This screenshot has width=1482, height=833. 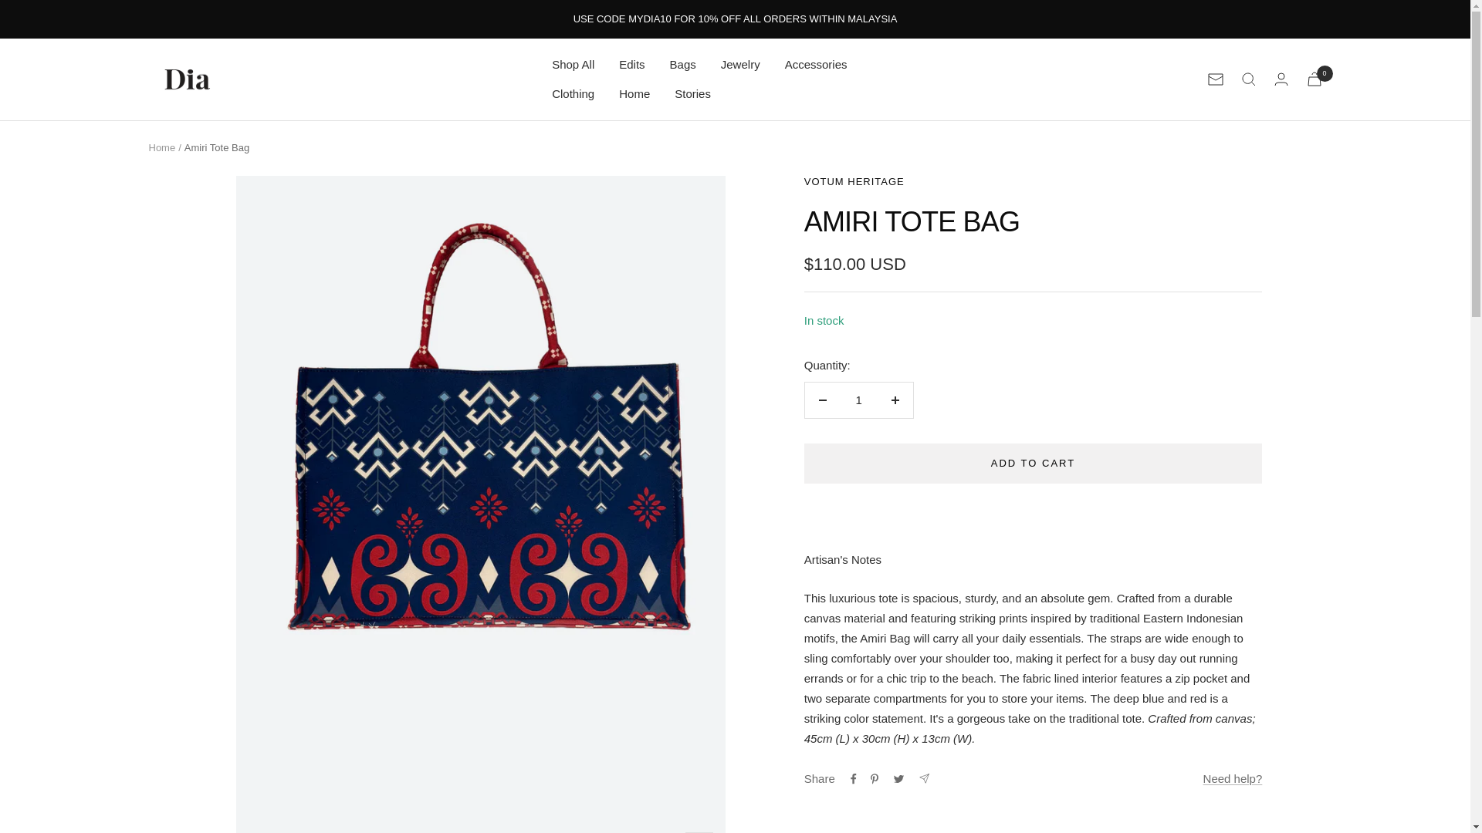 What do you see at coordinates (682, 65) in the screenshot?
I see `Bags` at bounding box center [682, 65].